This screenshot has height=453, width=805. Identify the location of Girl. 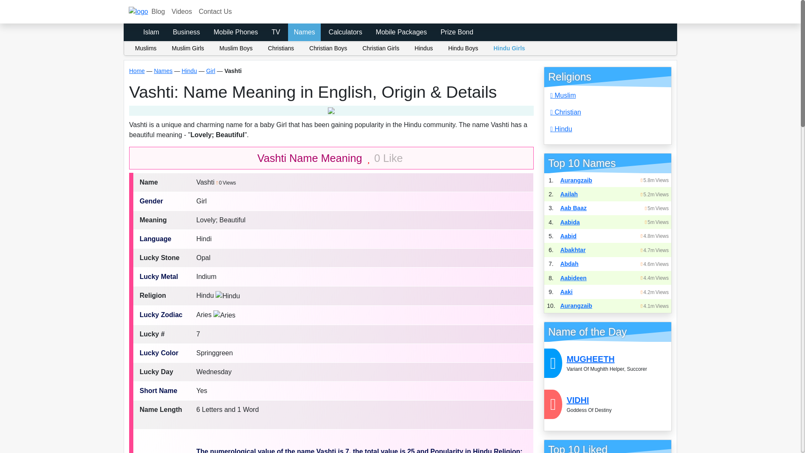
(210, 70).